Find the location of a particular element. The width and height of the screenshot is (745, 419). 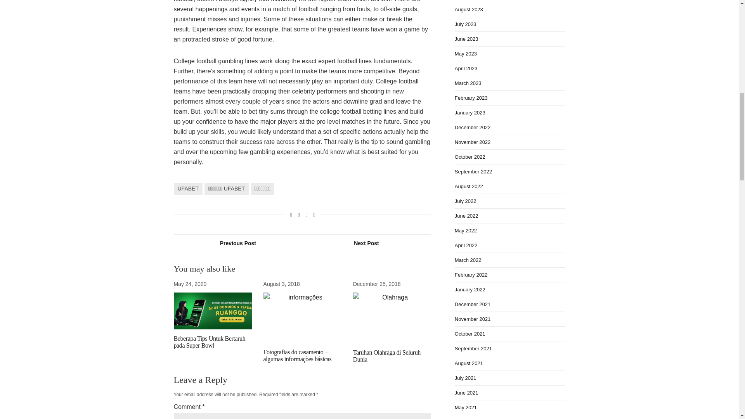

Previous Post is located at coordinates (238, 243).